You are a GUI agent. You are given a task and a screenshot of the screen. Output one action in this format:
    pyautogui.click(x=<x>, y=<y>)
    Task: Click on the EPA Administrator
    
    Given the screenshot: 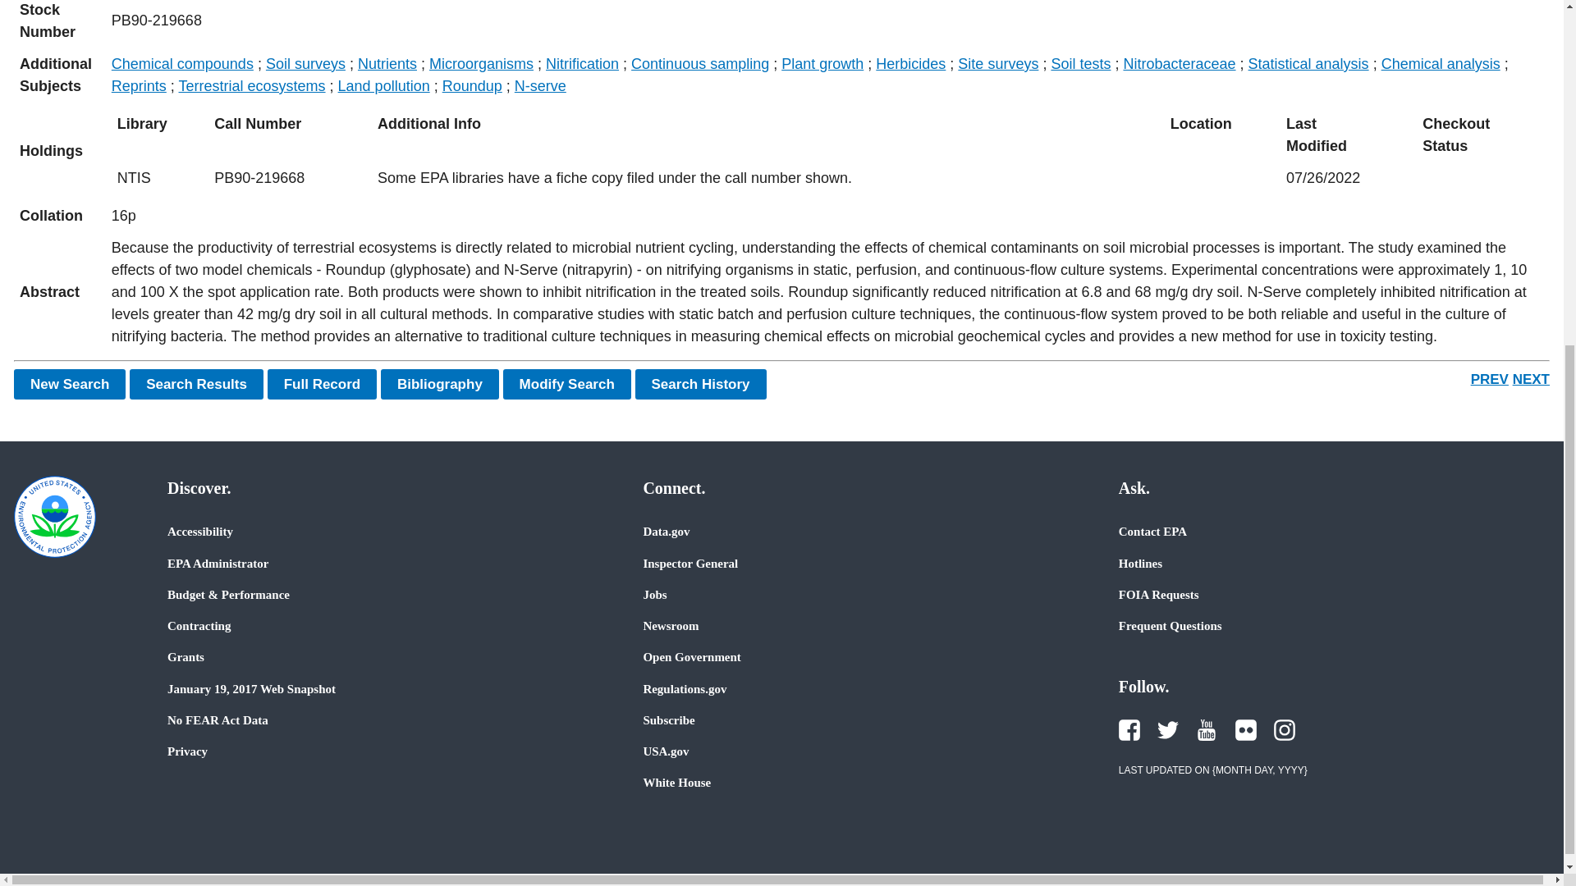 What is the action you would take?
    pyautogui.click(x=217, y=563)
    